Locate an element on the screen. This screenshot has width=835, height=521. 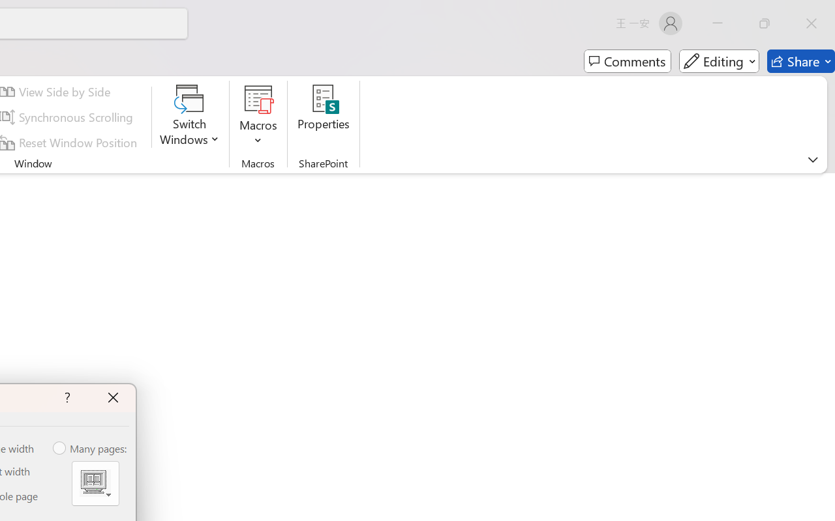
Close is located at coordinates (812, 23).